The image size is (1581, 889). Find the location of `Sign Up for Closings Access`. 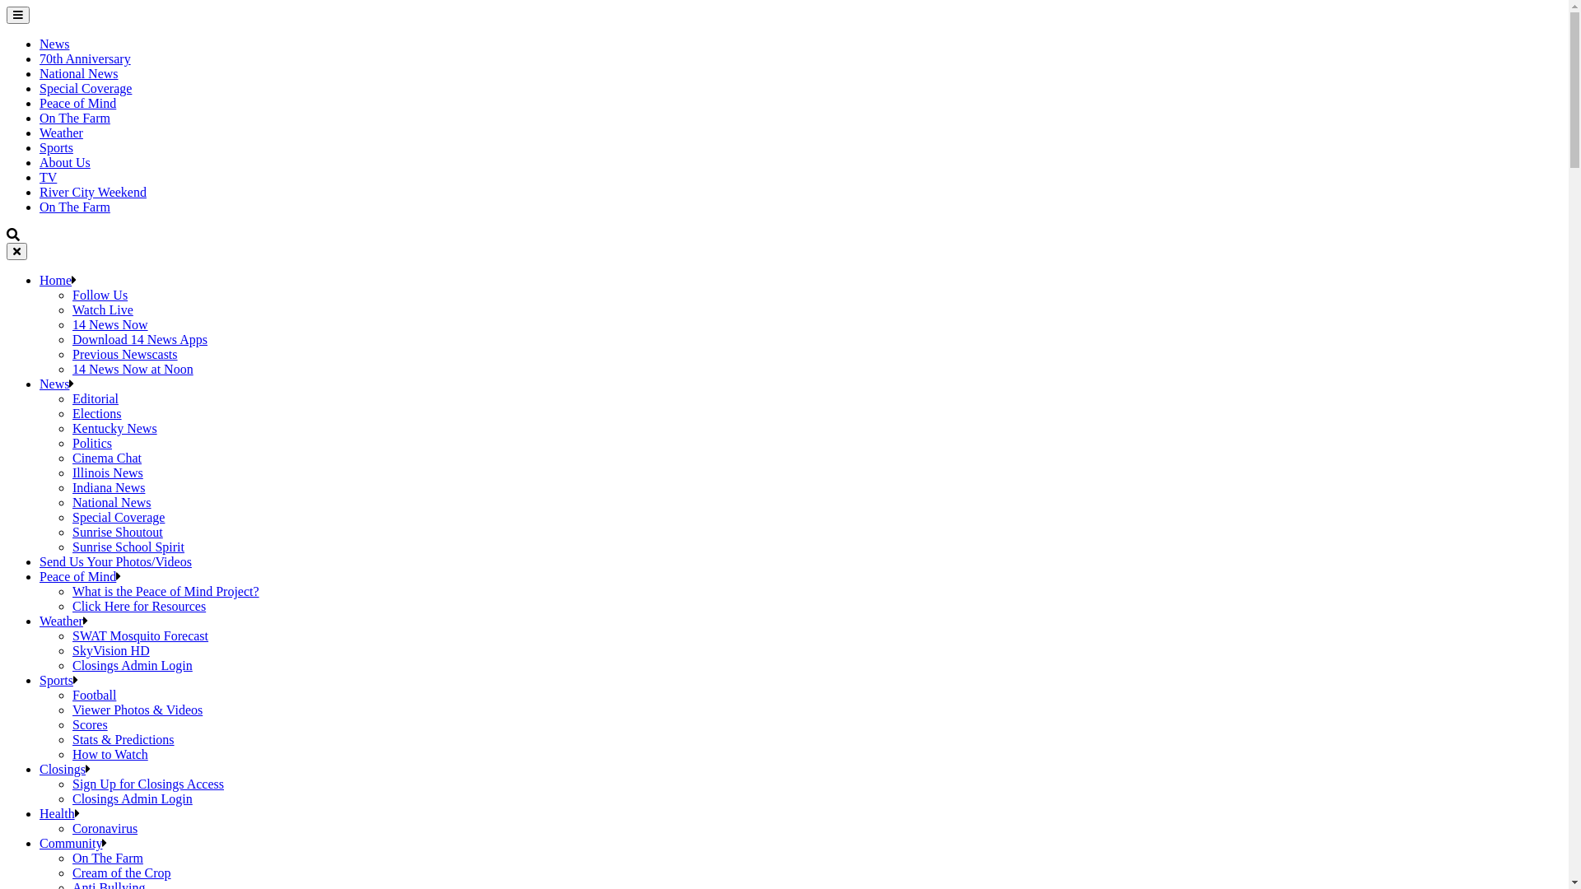

Sign Up for Closings Access is located at coordinates (148, 784).